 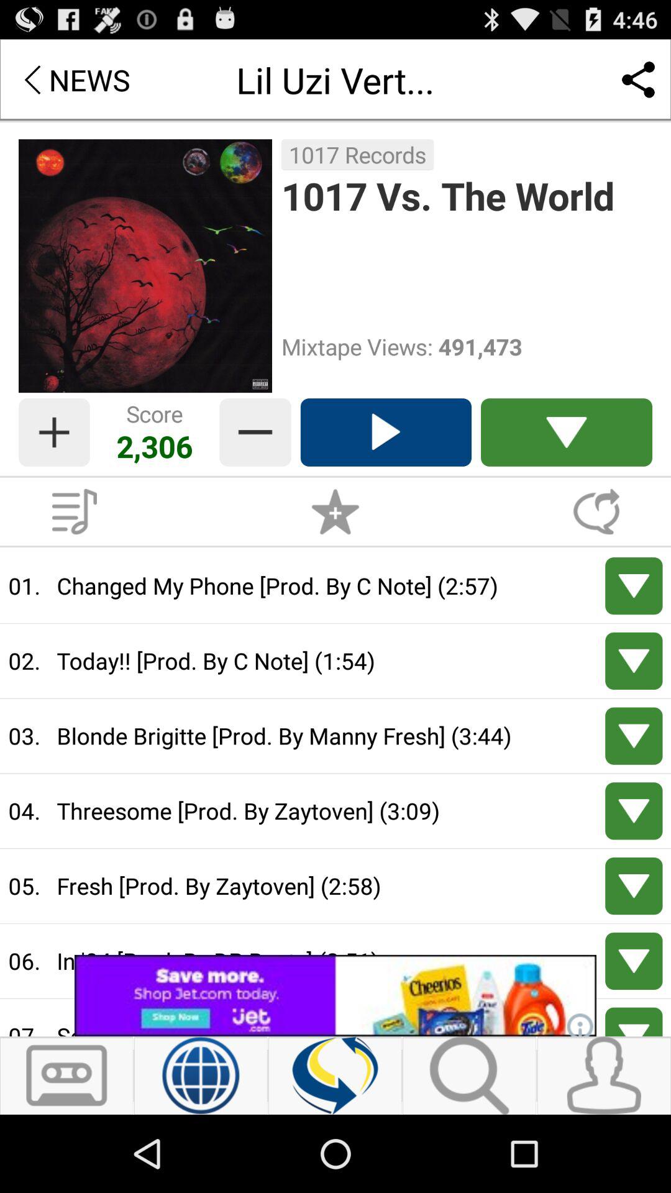 I want to click on go to down, so click(x=634, y=586).